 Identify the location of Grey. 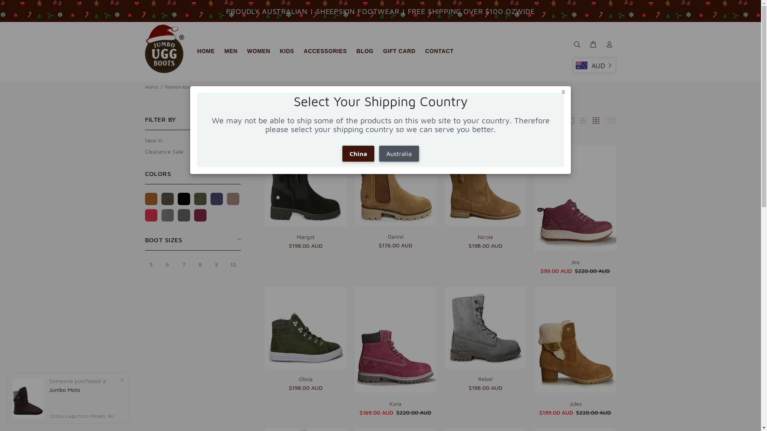
(168, 215).